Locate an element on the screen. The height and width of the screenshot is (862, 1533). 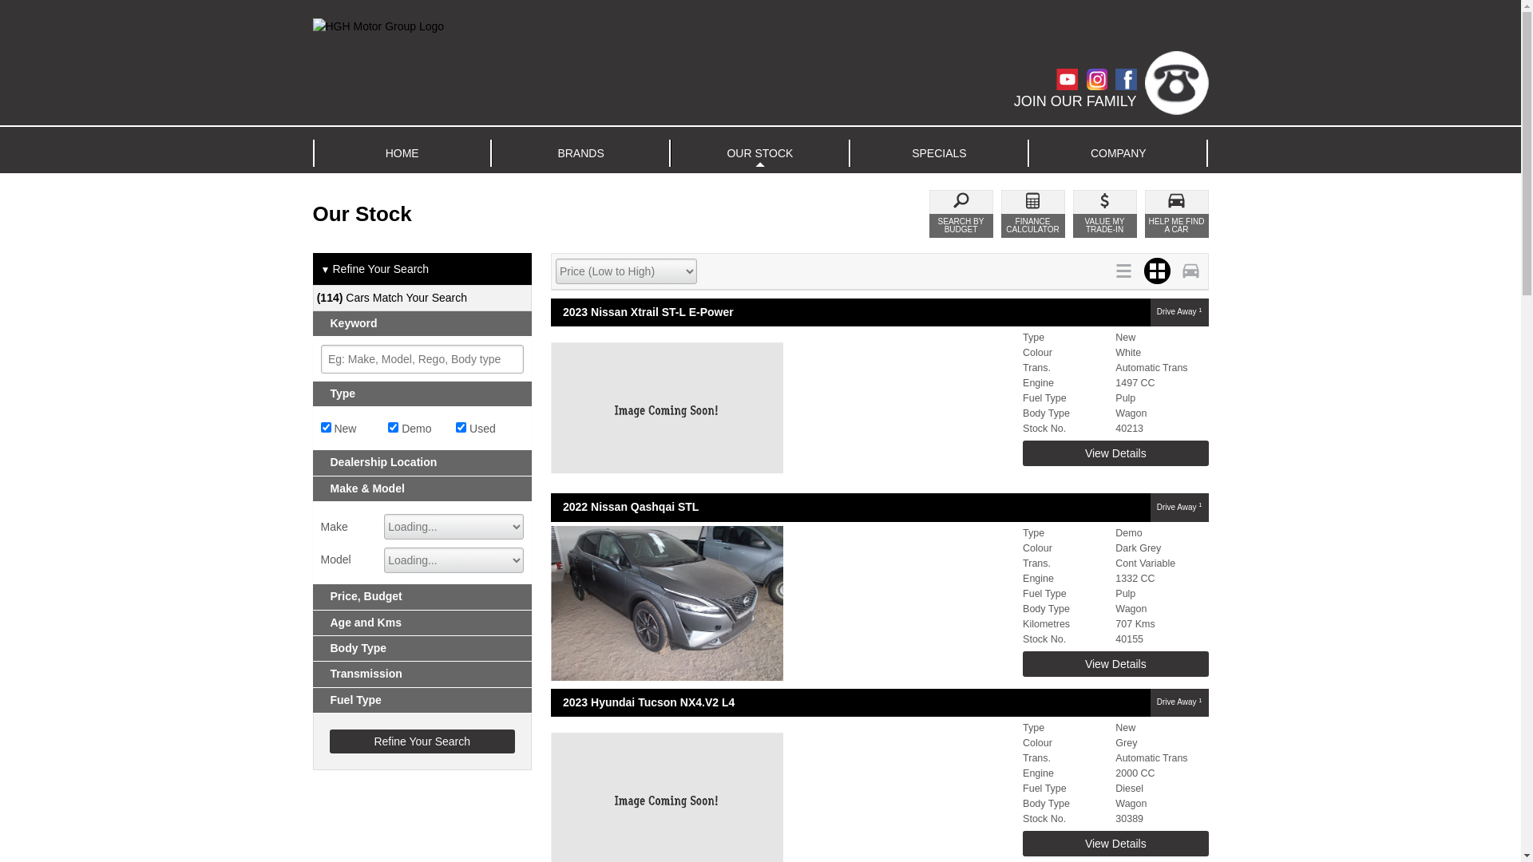
SPECIALS is located at coordinates (939, 153).